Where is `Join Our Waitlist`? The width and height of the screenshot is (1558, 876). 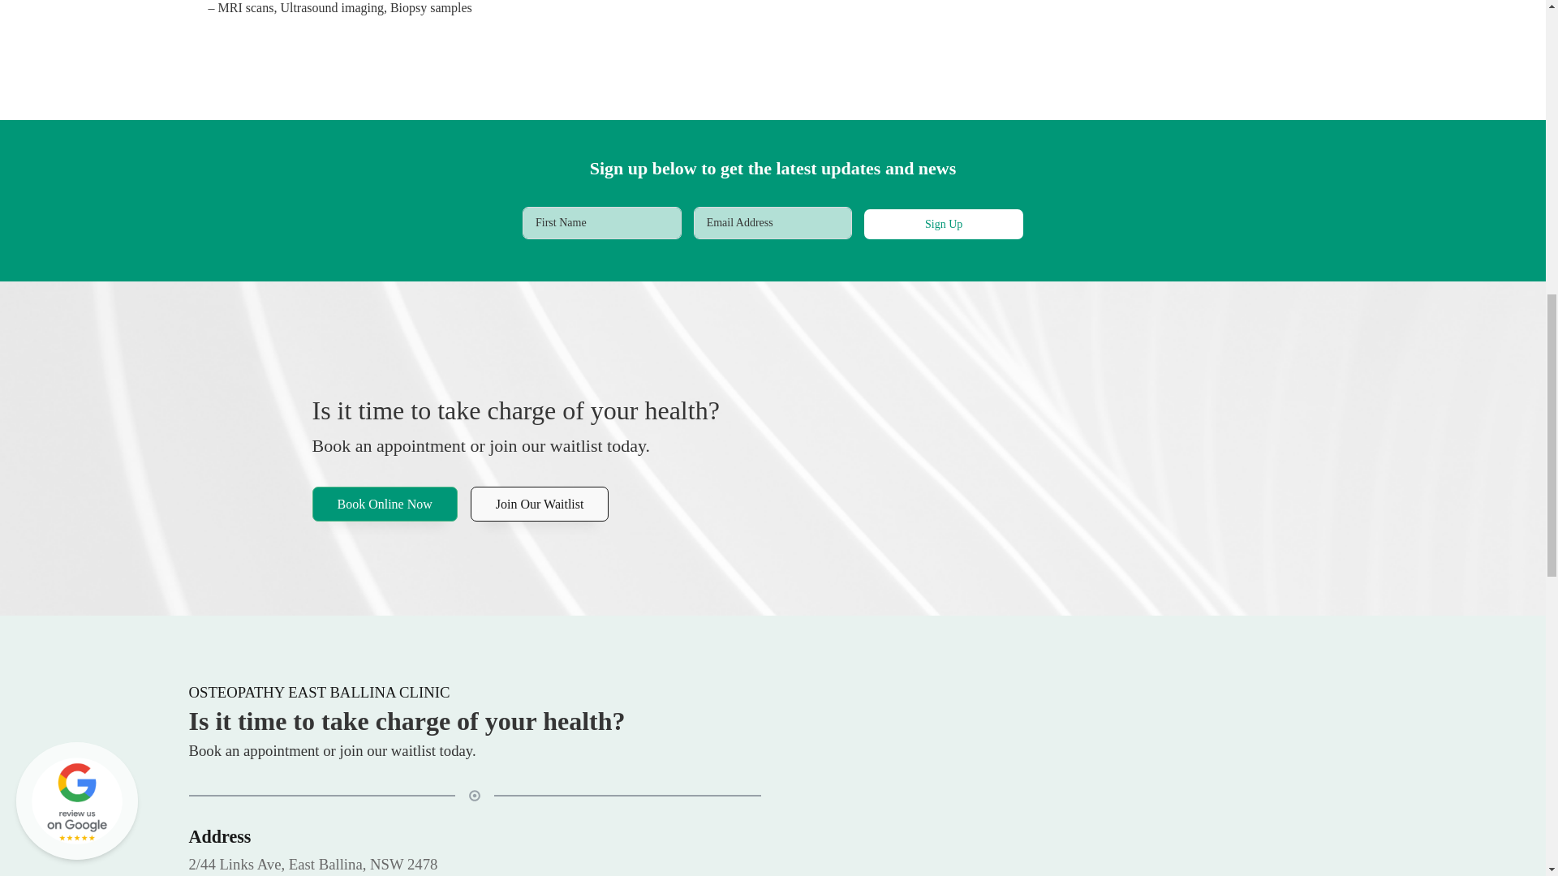 Join Our Waitlist is located at coordinates (539, 505).